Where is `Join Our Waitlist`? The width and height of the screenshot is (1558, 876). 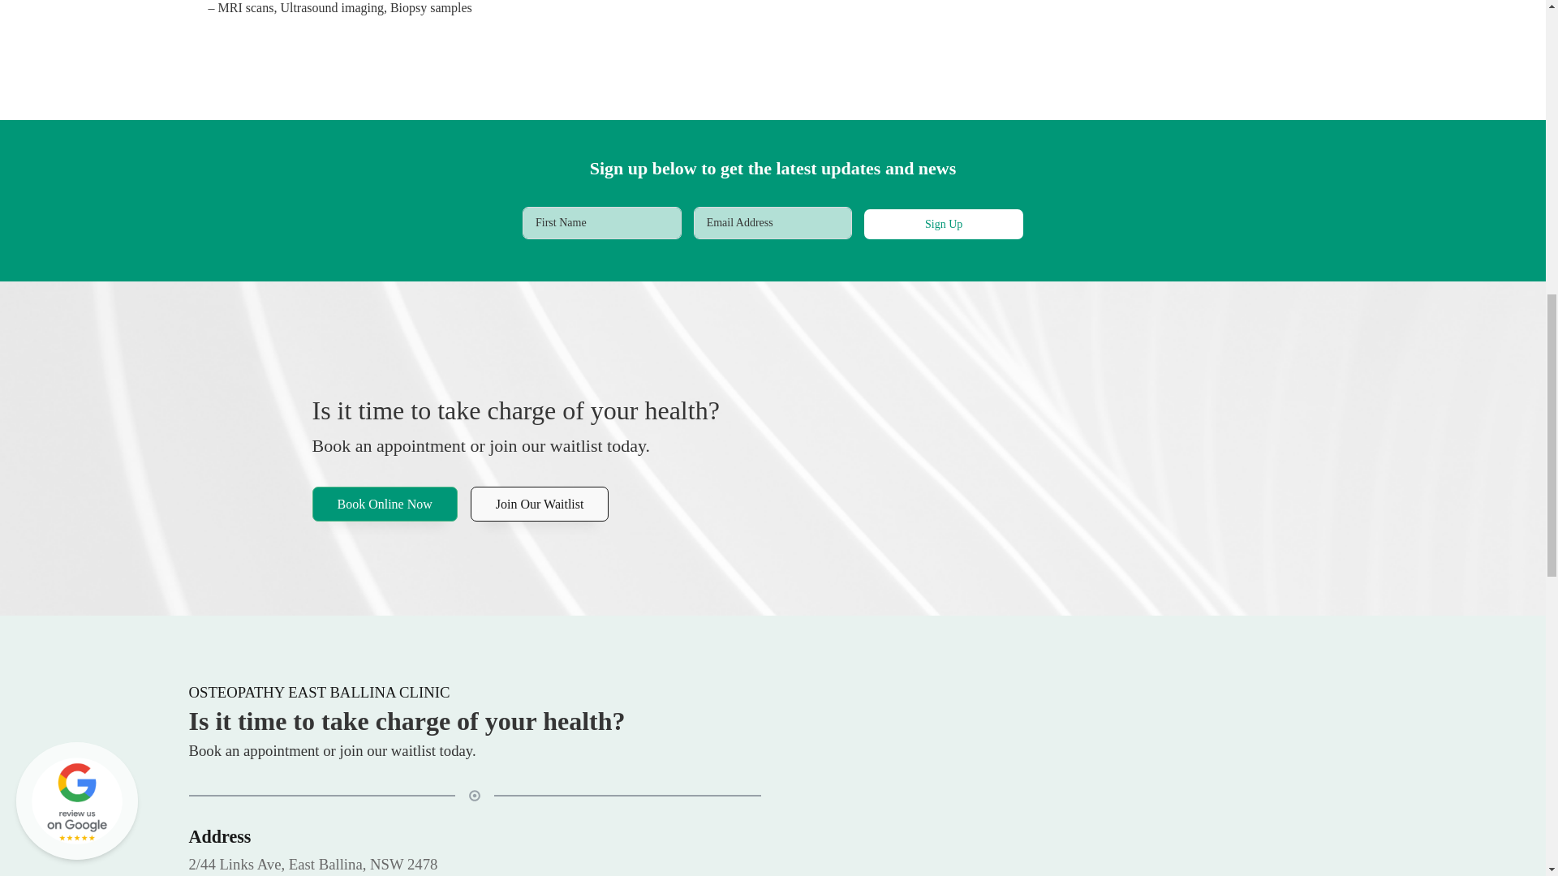 Join Our Waitlist is located at coordinates (539, 505).